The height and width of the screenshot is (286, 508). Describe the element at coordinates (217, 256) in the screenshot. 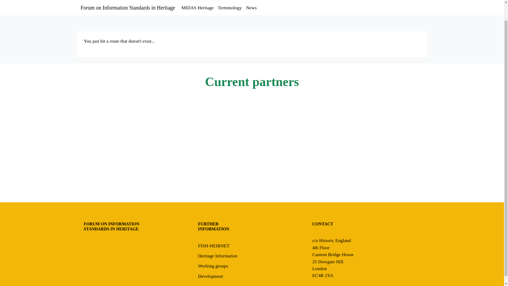

I see `Heritage Information` at that location.